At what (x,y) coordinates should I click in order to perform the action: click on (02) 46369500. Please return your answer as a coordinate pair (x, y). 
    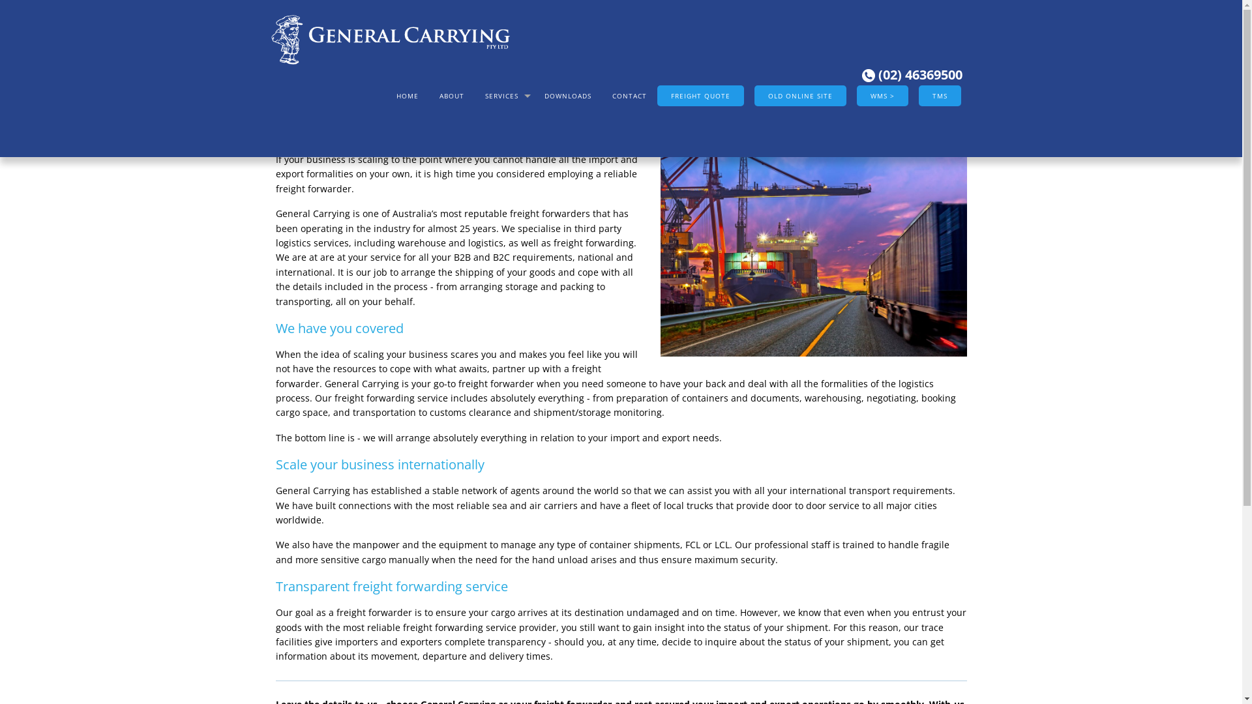
    Looking at the image, I should click on (912, 74).